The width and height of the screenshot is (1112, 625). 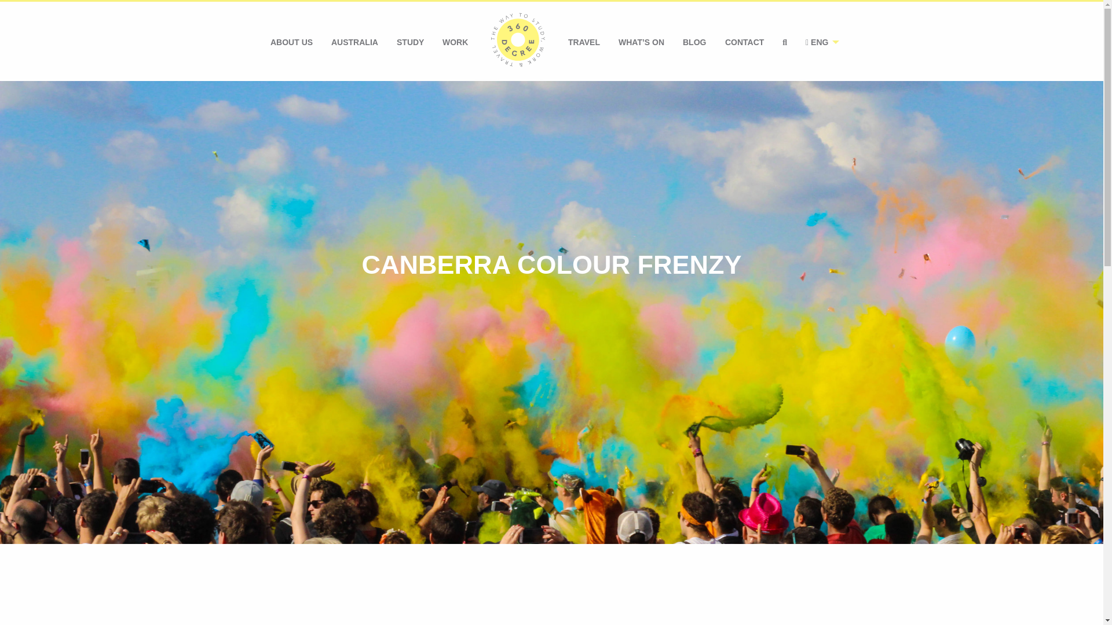 What do you see at coordinates (744, 42) in the screenshot?
I see `CONTACT` at bounding box center [744, 42].